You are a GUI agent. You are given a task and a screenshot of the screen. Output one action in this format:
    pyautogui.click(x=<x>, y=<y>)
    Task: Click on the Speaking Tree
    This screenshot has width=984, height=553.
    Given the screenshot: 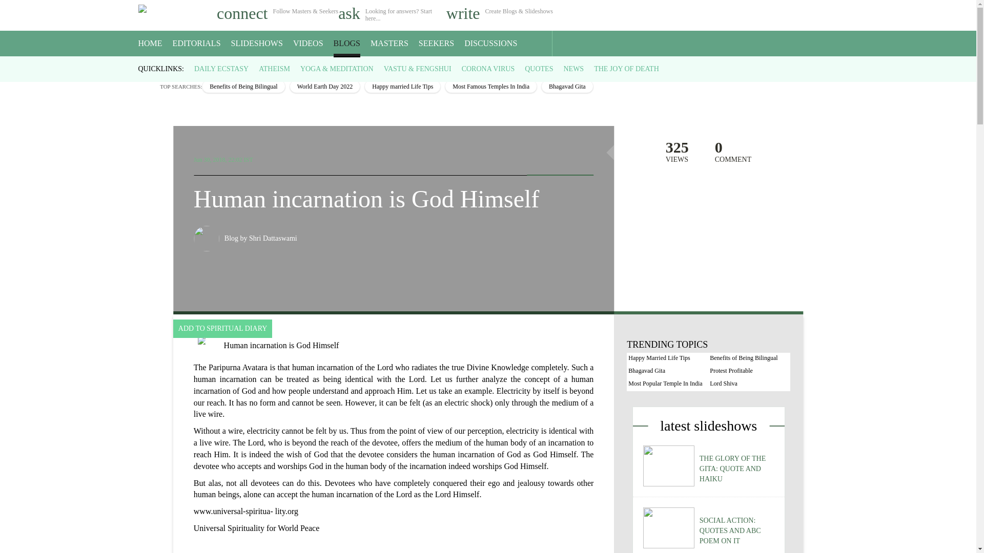 What is the action you would take?
    pyautogui.click(x=146, y=66)
    